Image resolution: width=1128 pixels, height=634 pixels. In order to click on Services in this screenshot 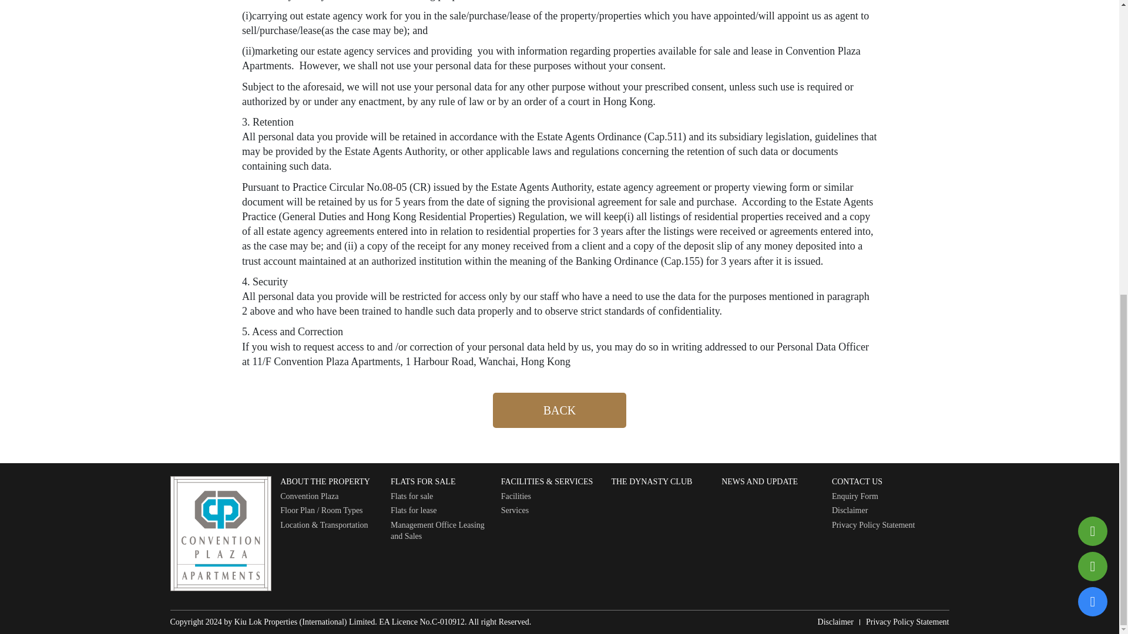, I will do `click(551, 511)`.